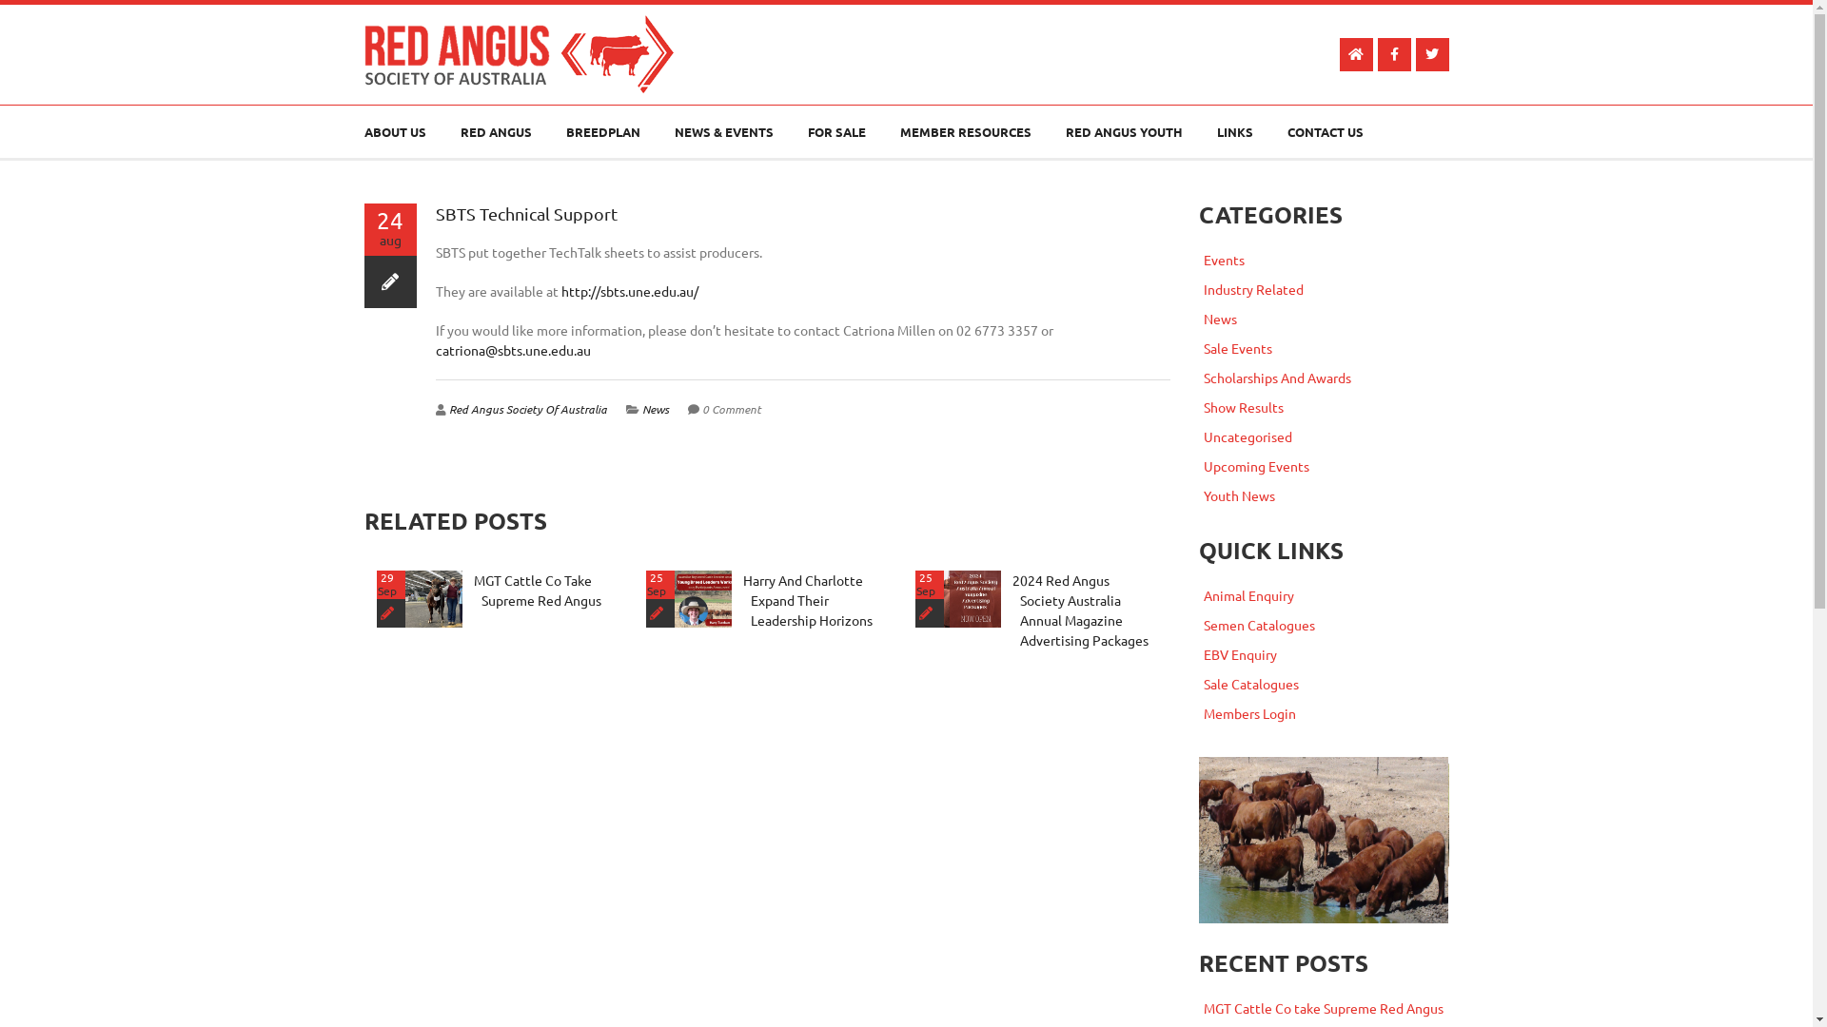 The image size is (1827, 1027). I want to click on EBV Enquiry, so click(1241, 654).